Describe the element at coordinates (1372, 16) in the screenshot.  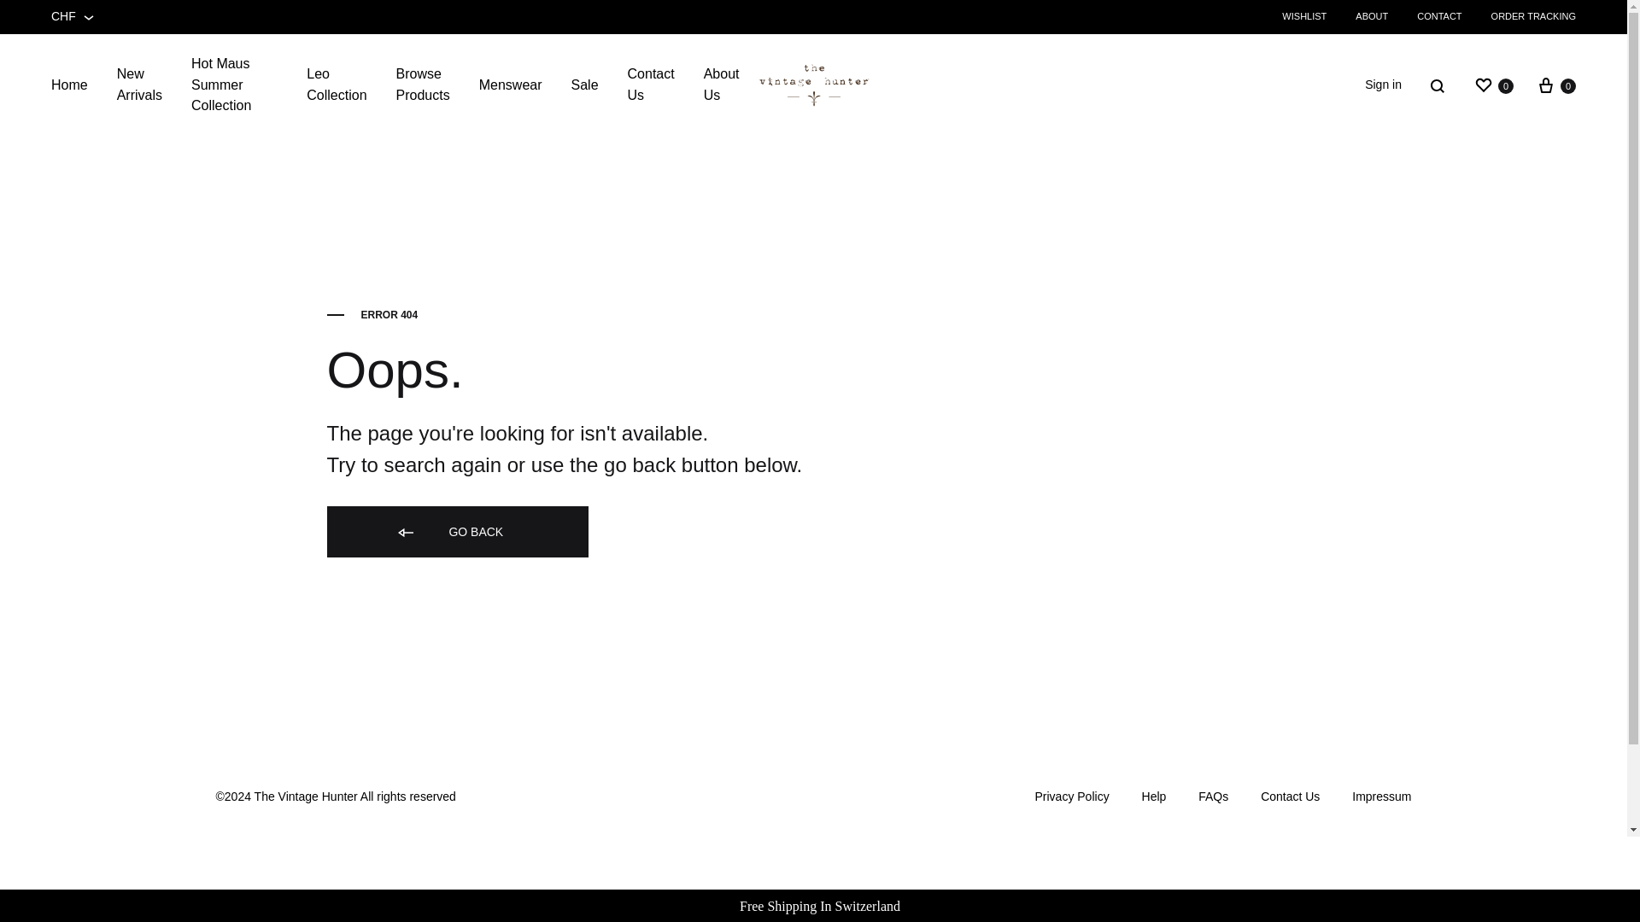
I see `ABOUT` at that location.